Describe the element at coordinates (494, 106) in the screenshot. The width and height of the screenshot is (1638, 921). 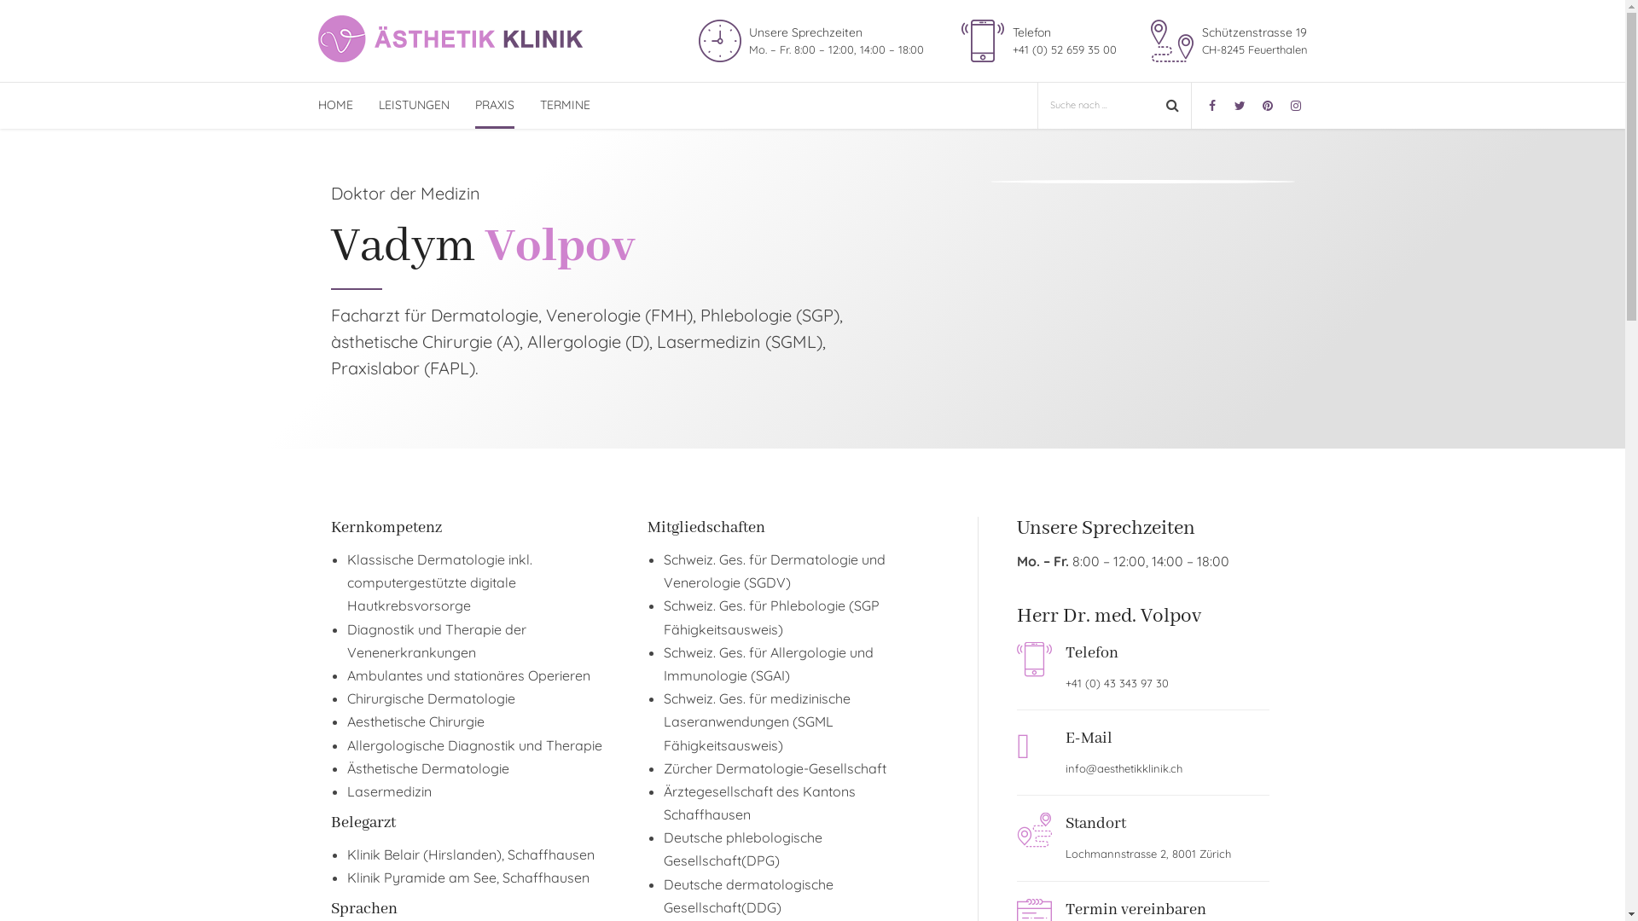
I see `PRAXIS` at that location.